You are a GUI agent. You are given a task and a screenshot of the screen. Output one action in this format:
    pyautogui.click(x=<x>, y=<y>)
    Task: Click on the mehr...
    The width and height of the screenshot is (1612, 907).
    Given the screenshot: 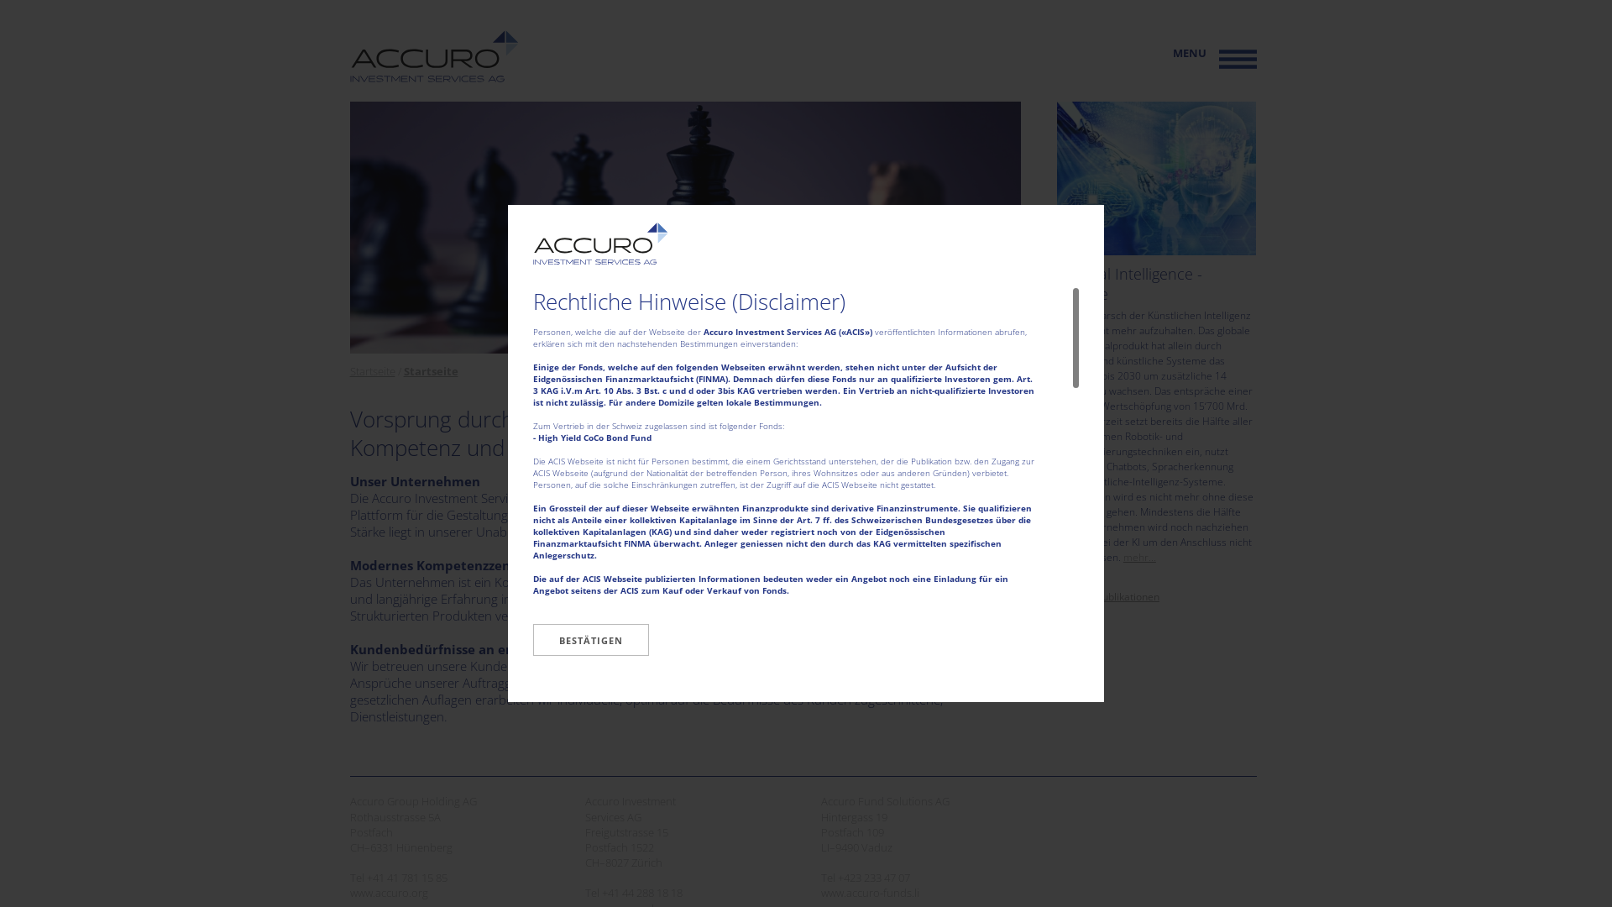 What is the action you would take?
    pyautogui.click(x=1140, y=558)
    